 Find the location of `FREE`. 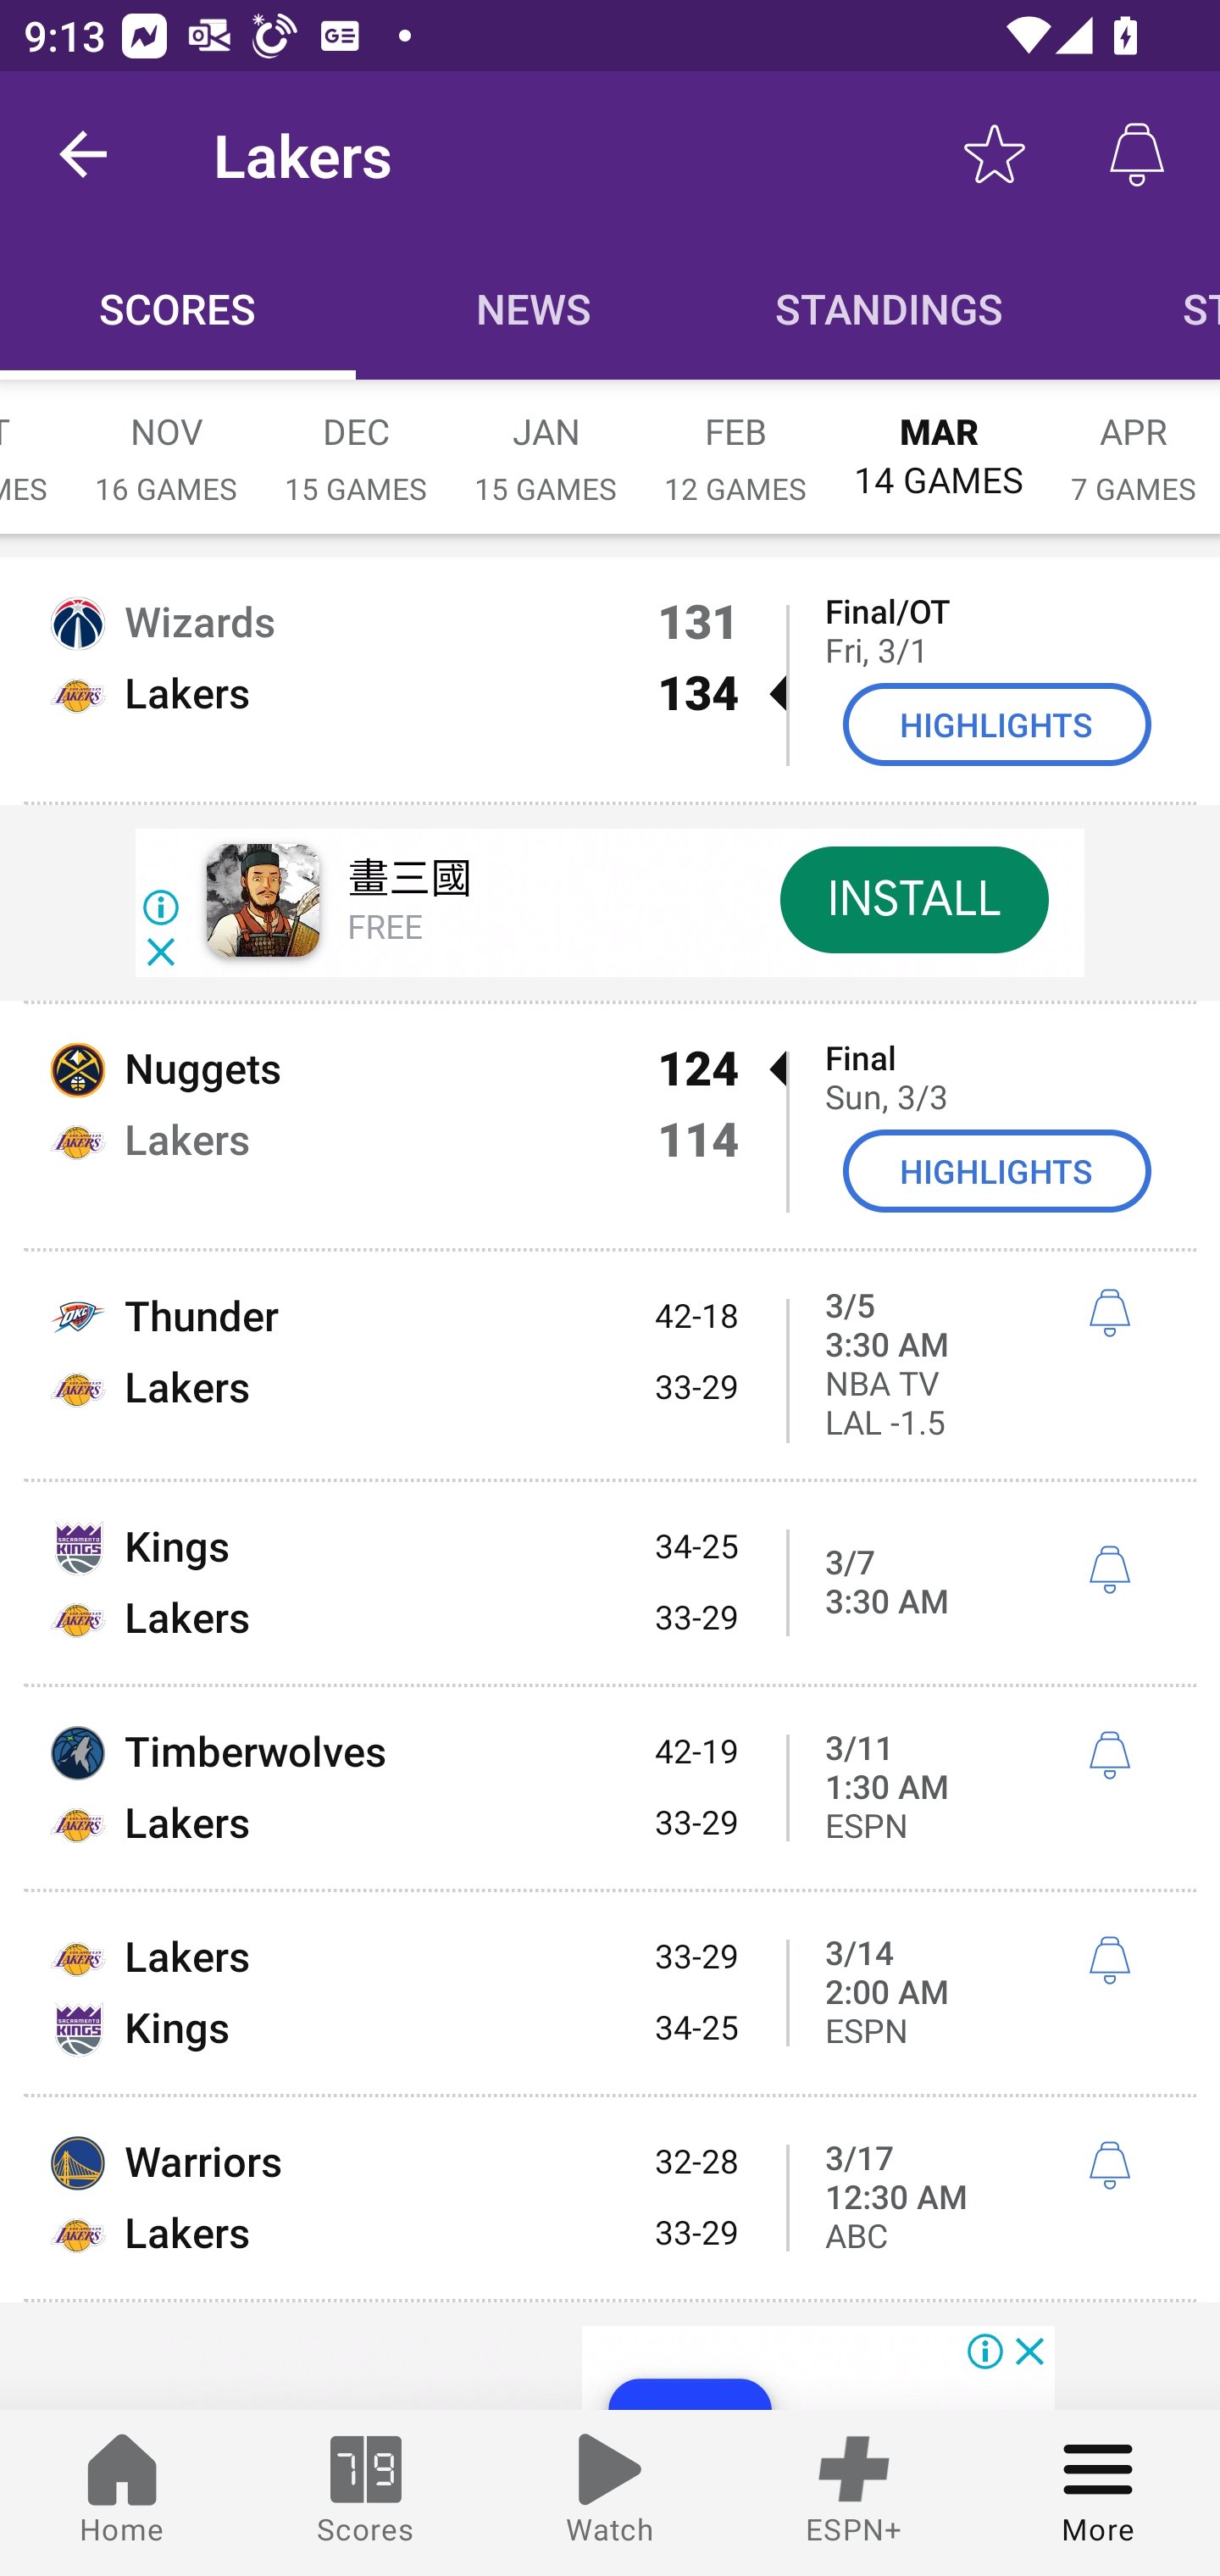

FREE is located at coordinates (385, 930).